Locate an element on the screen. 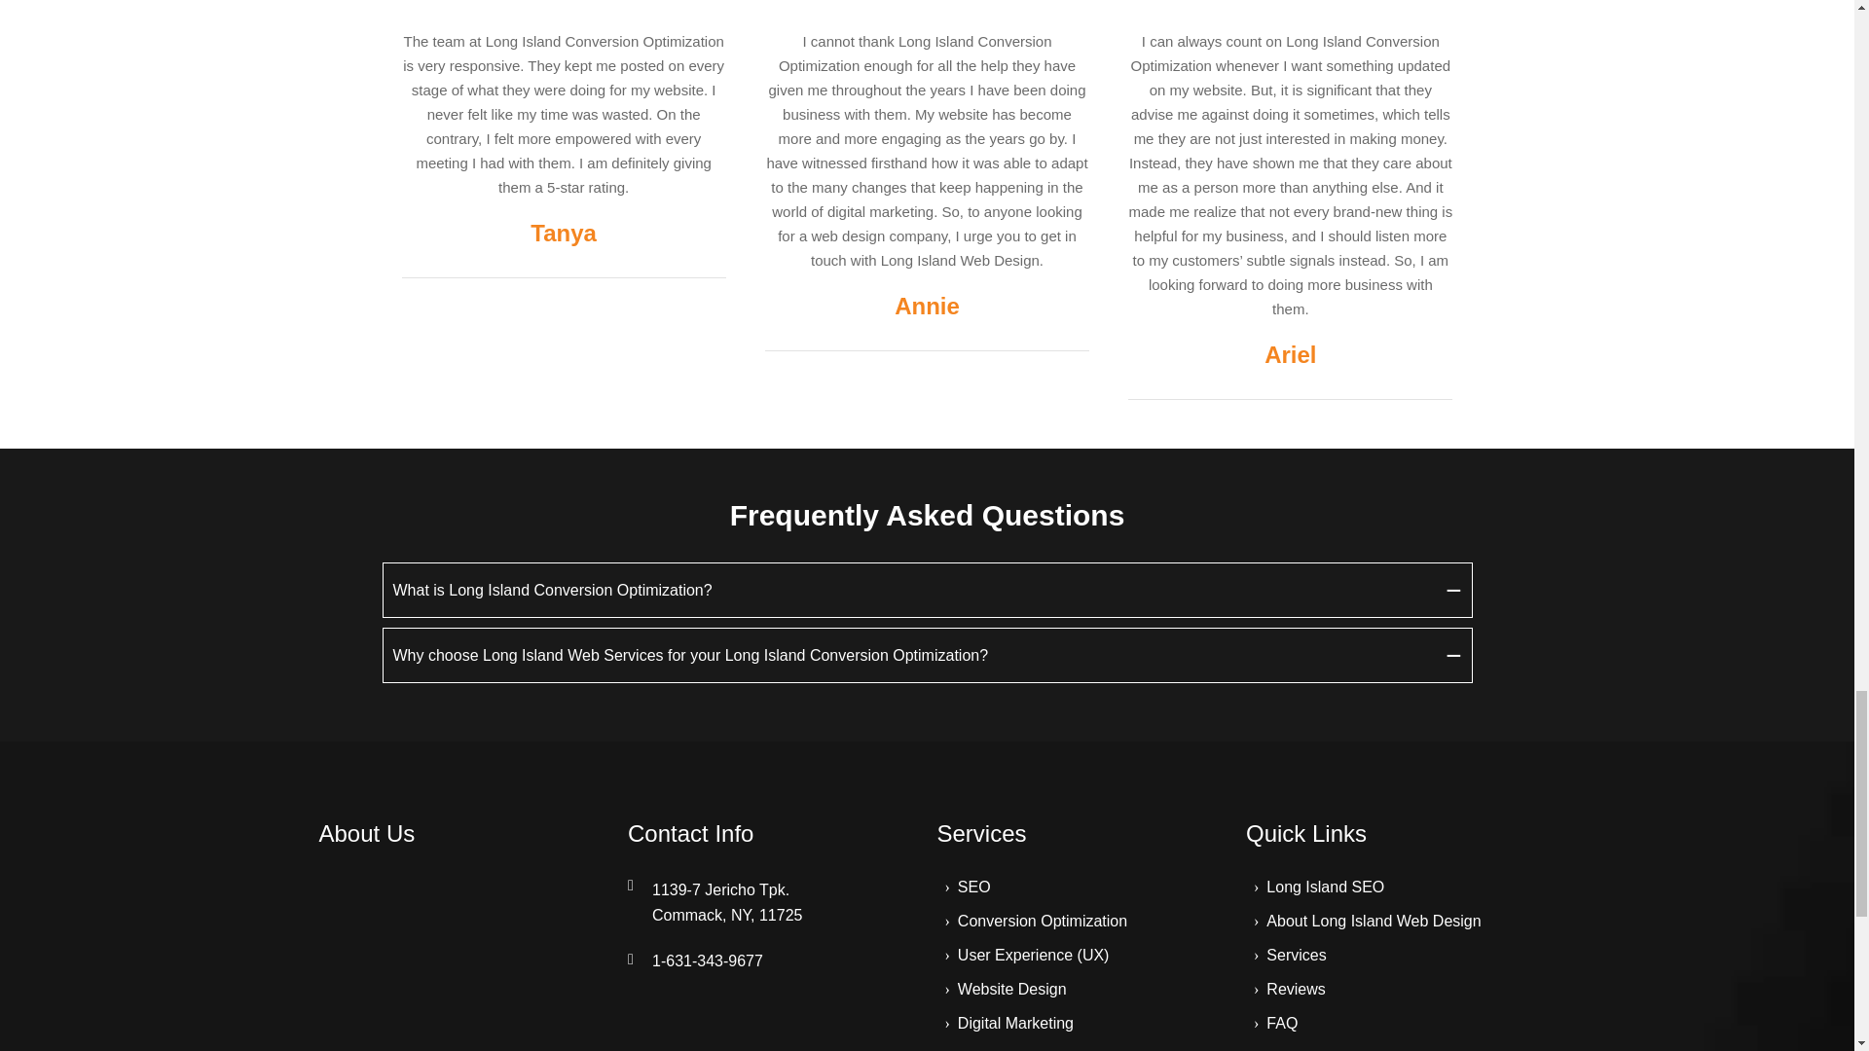 Image resolution: width=1869 pixels, height=1051 pixels. Digital Marketing is located at coordinates (1042, 921).